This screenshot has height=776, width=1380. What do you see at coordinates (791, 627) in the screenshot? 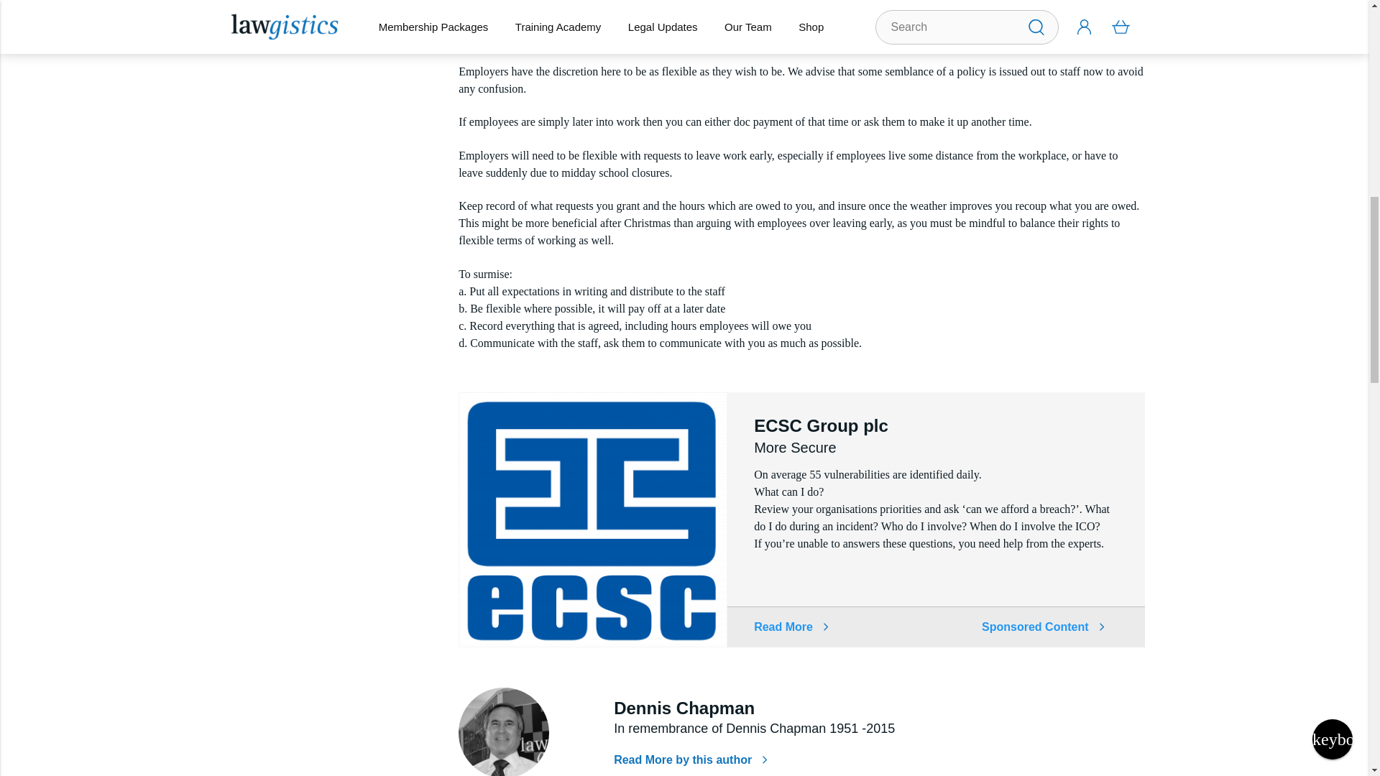
I see `Read More` at bounding box center [791, 627].